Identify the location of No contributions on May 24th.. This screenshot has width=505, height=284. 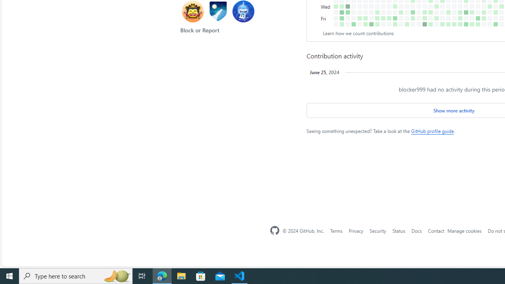
(454, 18).